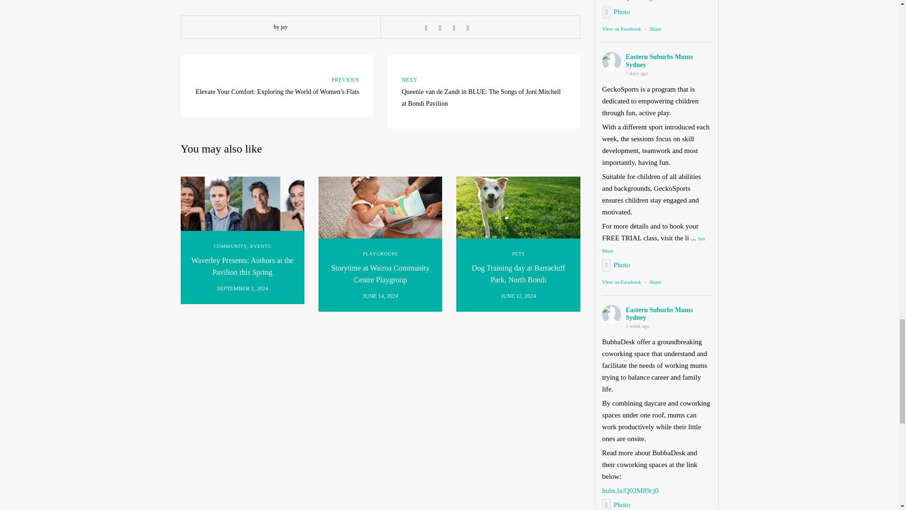  What do you see at coordinates (468, 27) in the screenshot?
I see `Pin this` at bounding box center [468, 27].